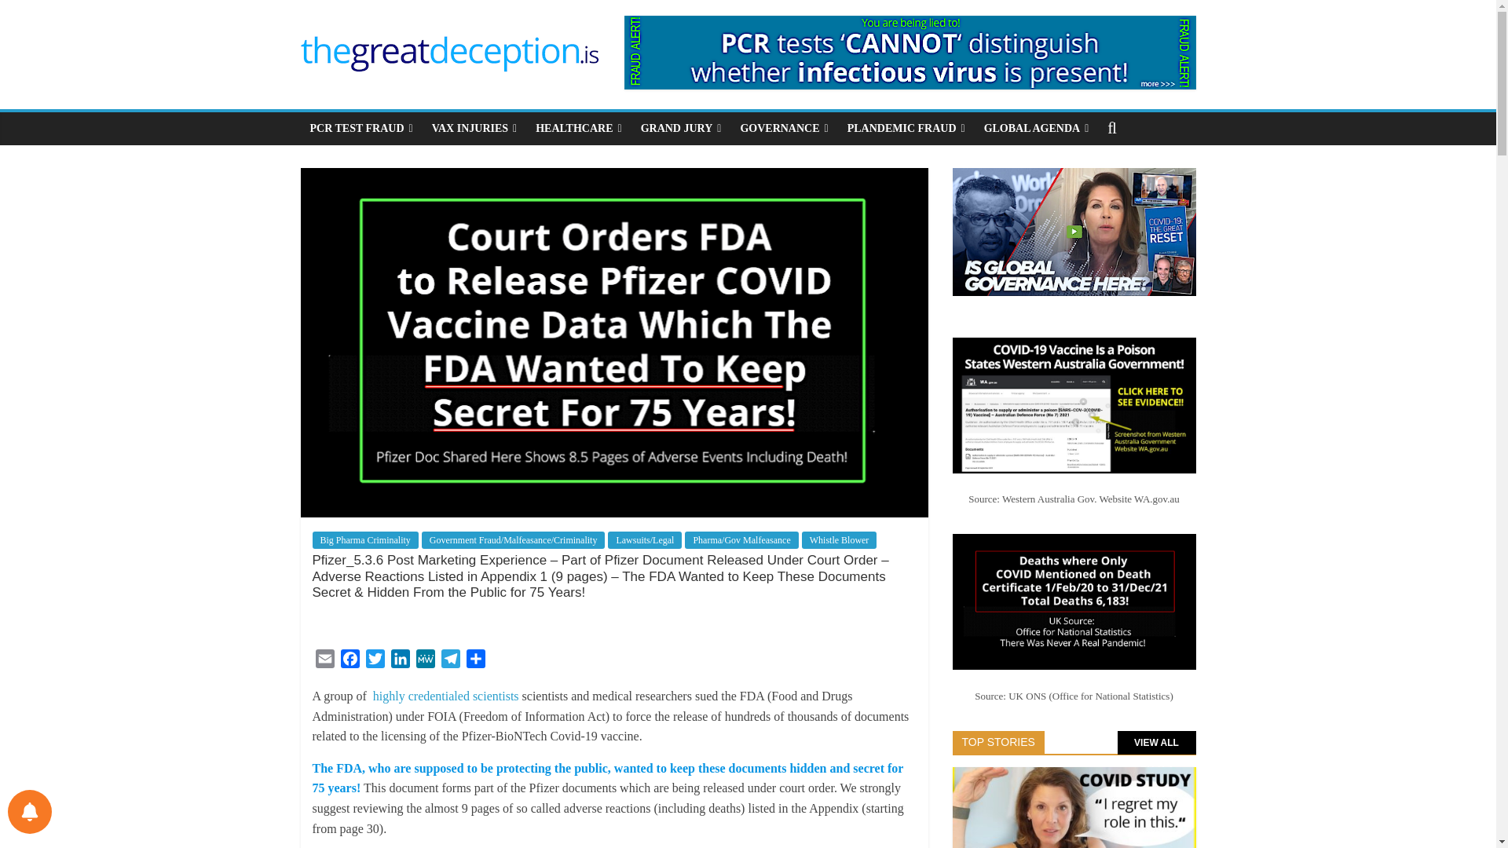  What do you see at coordinates (401, 661) in the screenshot?
I see `LinkedIn` at bounding box center [401, 661].